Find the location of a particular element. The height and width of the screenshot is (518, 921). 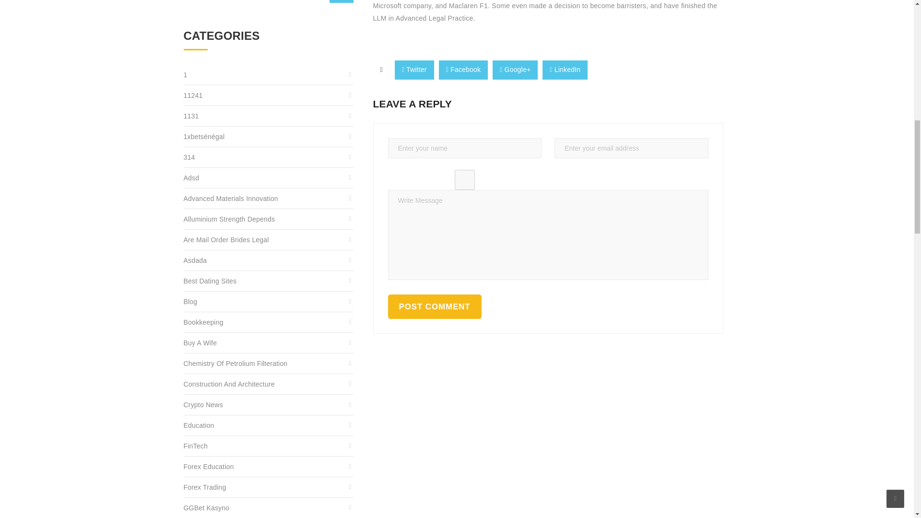

LinkedIn is located at coordinates (565, 70).